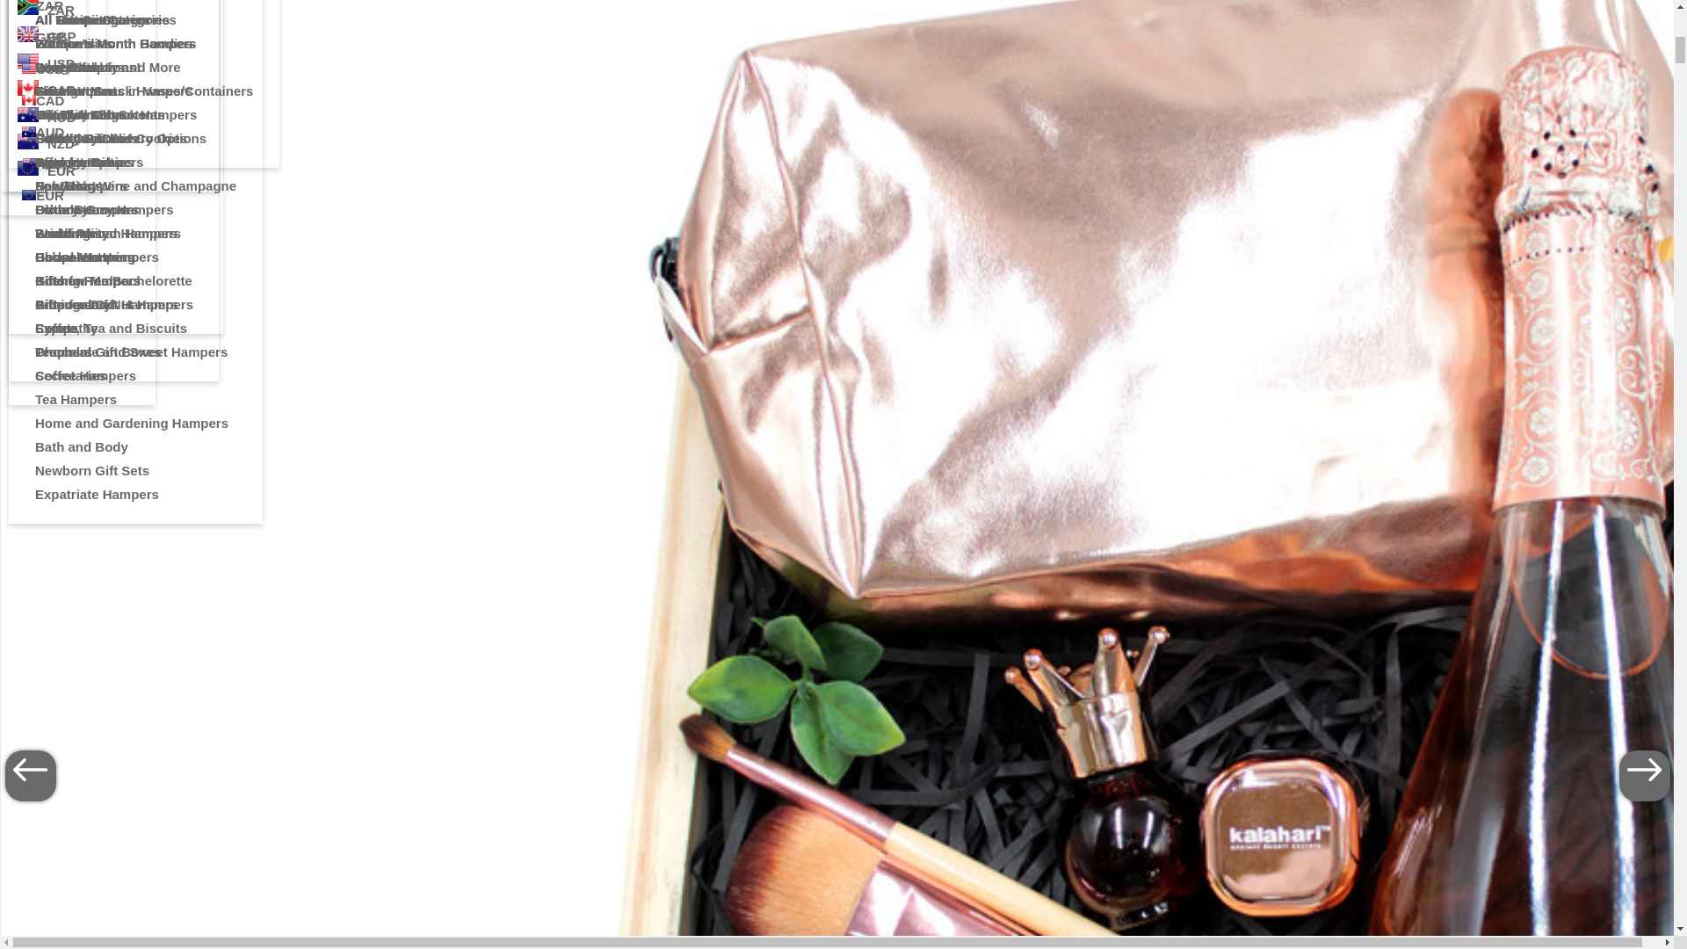  What do you see at coordinates (116, 137) in the screenshot?
I see `Coffee, Tea and Cookies` at bounding box center [116, 137].